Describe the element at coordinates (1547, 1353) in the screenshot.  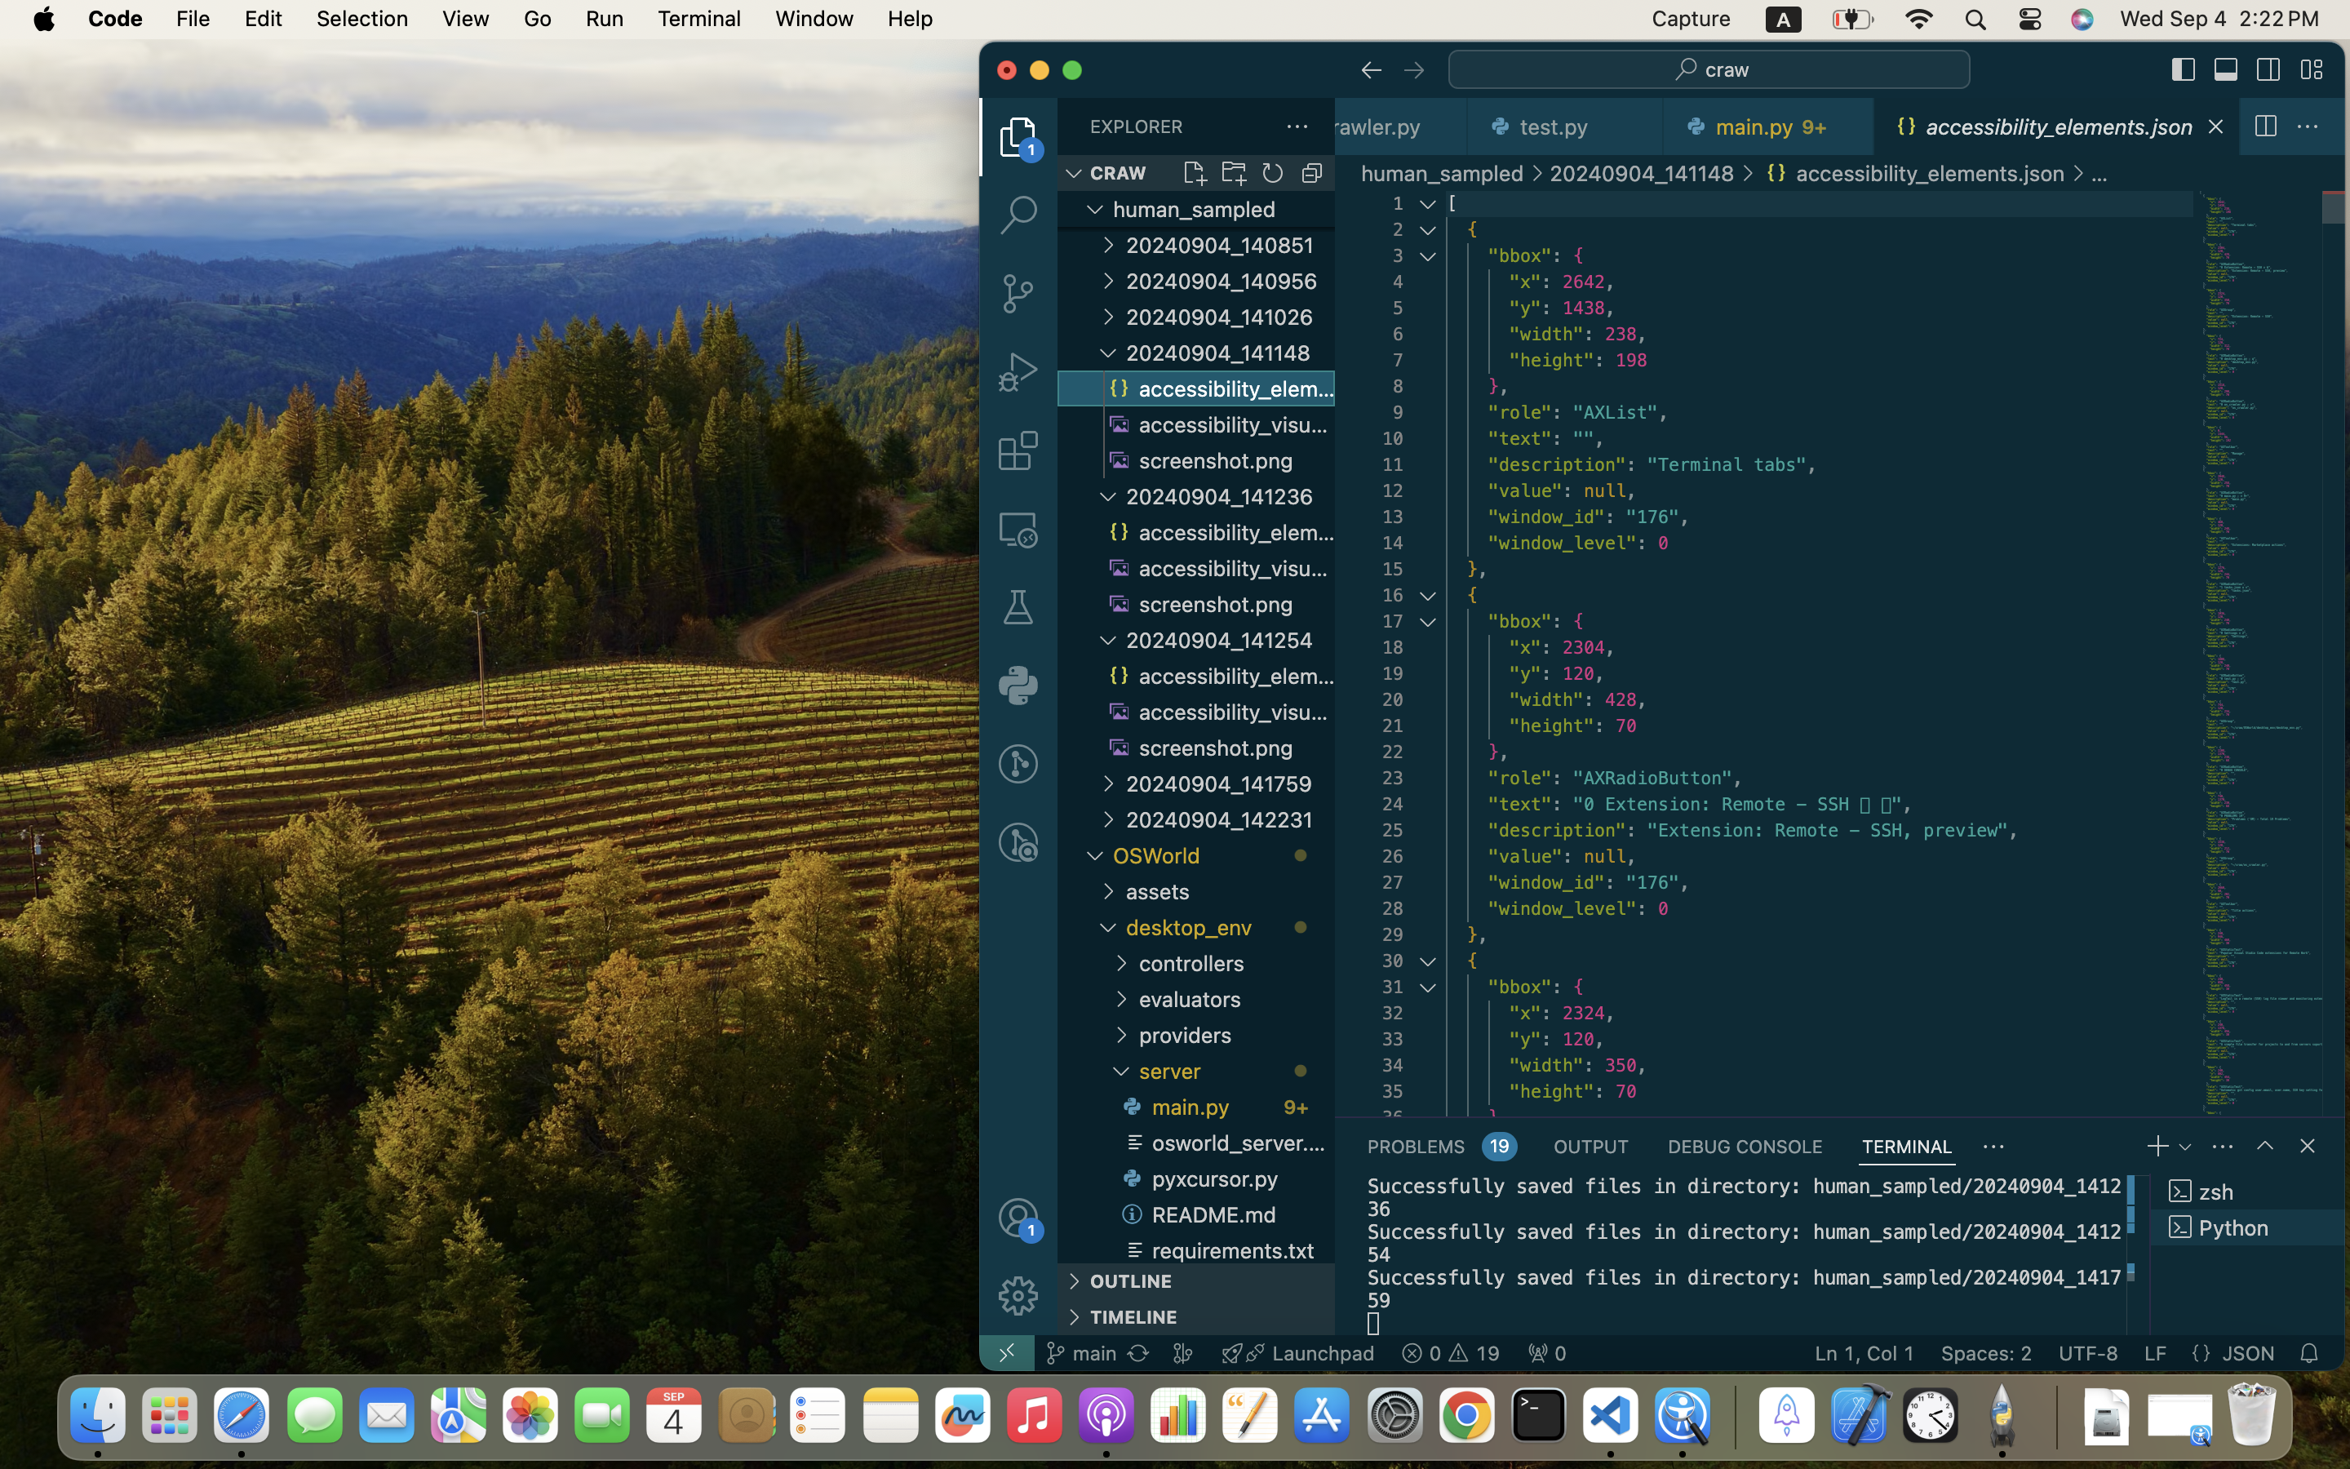
I see ` 0` at that location.